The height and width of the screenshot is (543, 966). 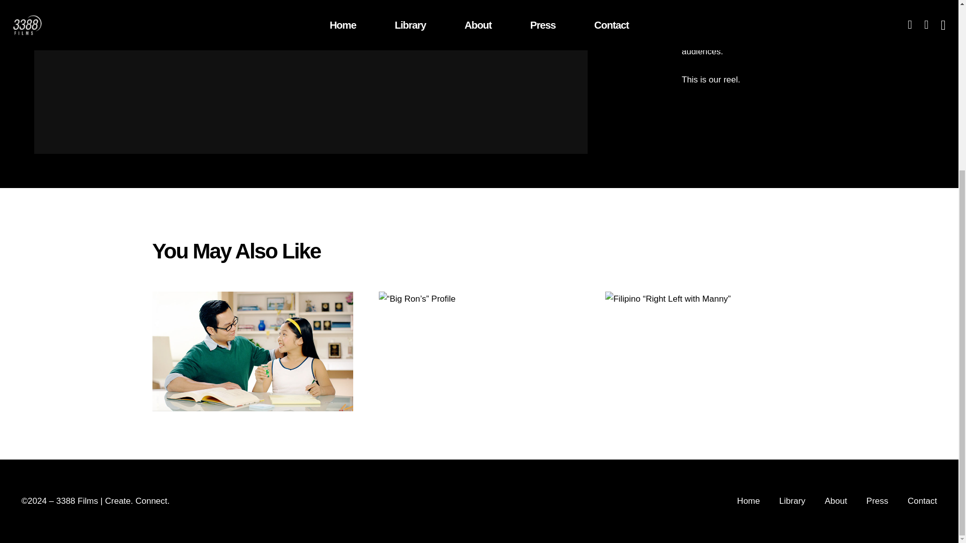 What do you see at coordinates (792, 501) in the screenshot?
I see `Library` at bounding box center [792, 501].